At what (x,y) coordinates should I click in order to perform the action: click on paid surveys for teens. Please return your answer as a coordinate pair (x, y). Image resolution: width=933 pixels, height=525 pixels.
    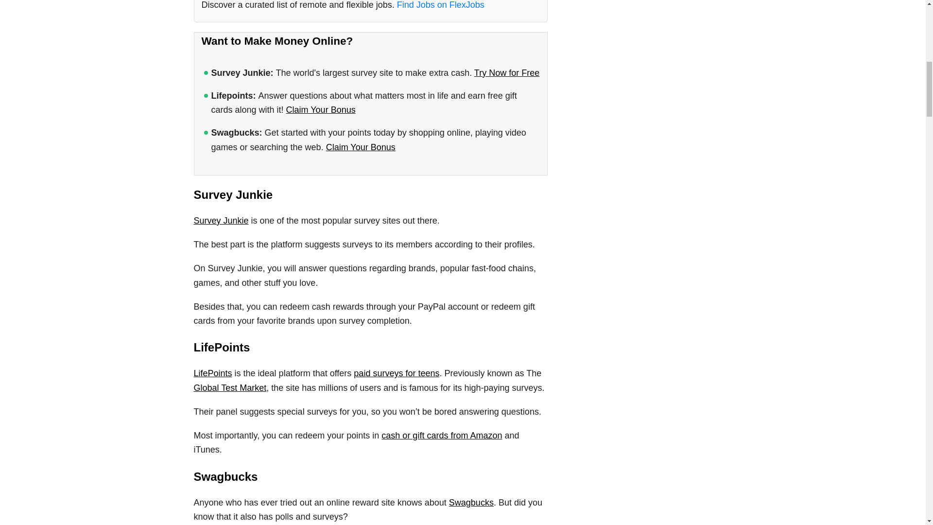
    Looking at the image, I should click on (397, 373).